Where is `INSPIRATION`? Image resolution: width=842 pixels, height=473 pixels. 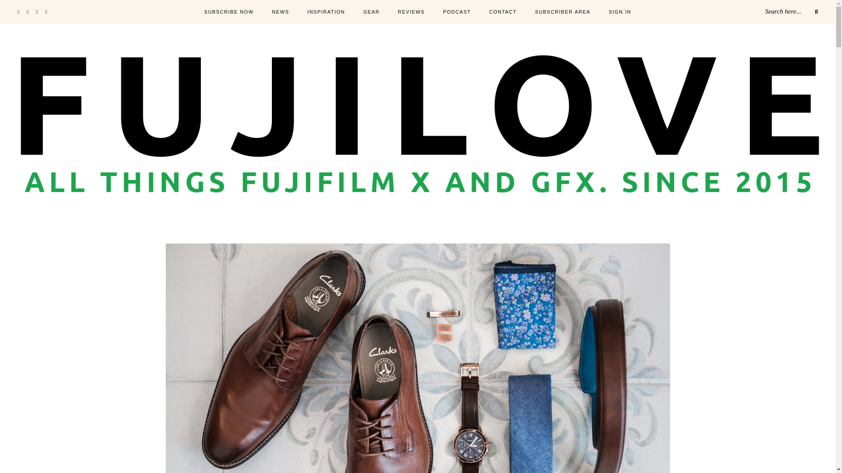
INSPIRATION is located at coordinates (326, 12).